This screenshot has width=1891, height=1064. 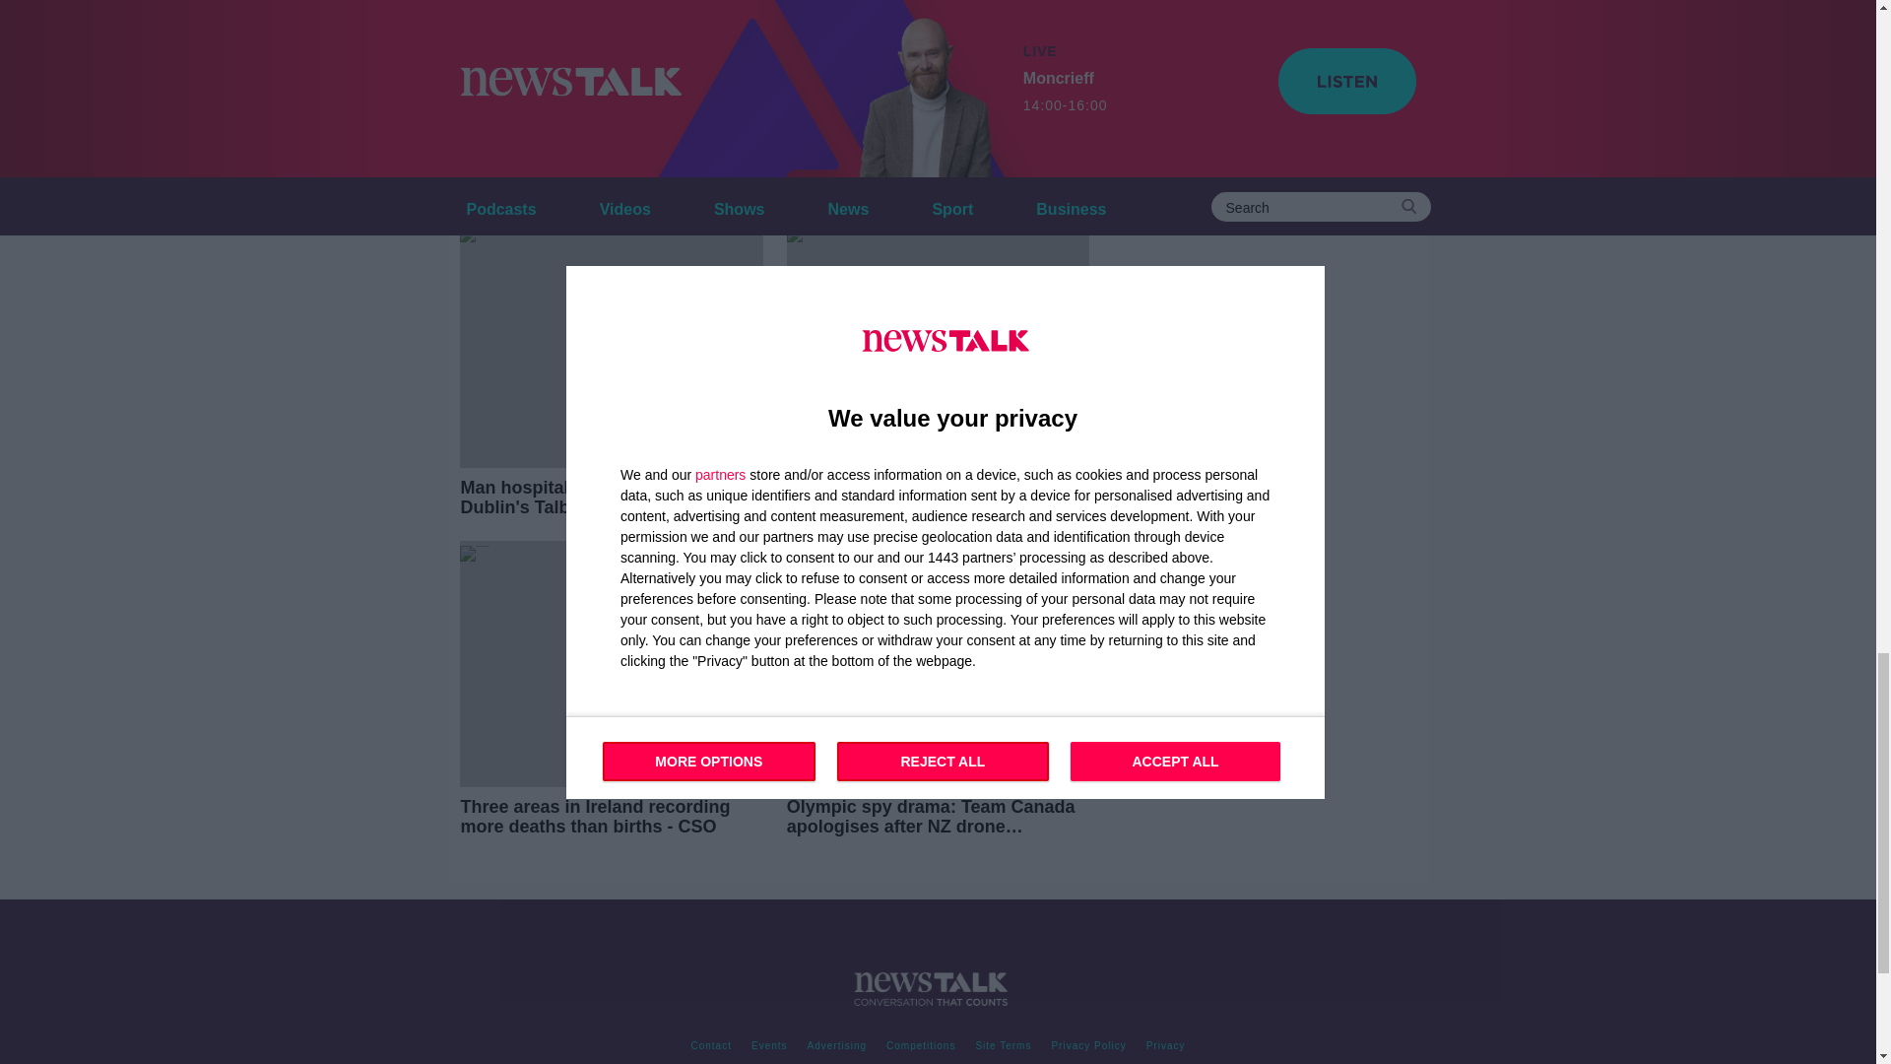 I want to click on contact, so click(x=711, y=1046).